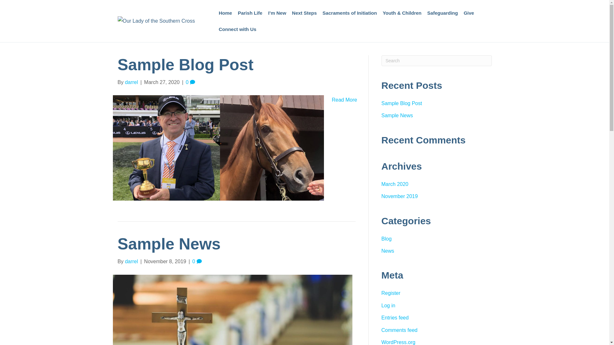  I want to click on Sample Blog Post, so click(185, 65).